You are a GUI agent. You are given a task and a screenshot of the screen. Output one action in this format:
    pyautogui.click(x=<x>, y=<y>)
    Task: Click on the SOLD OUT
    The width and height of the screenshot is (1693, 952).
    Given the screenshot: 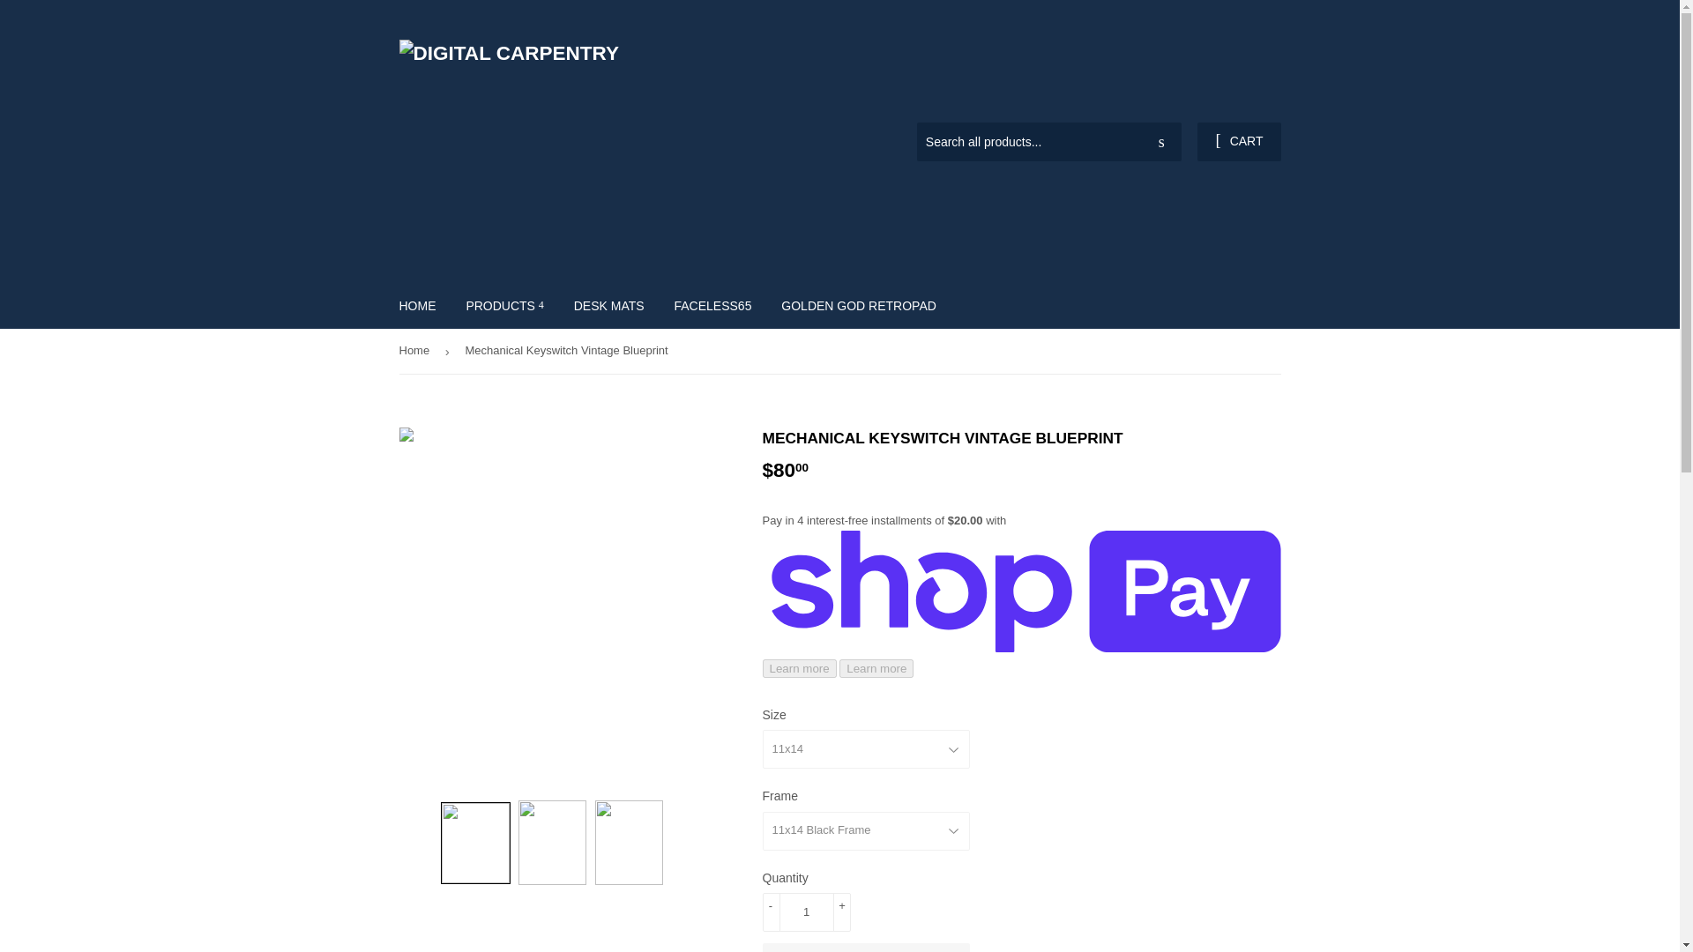 What is the action you would take?
    pyautogui.click(x=865, y=948)
    